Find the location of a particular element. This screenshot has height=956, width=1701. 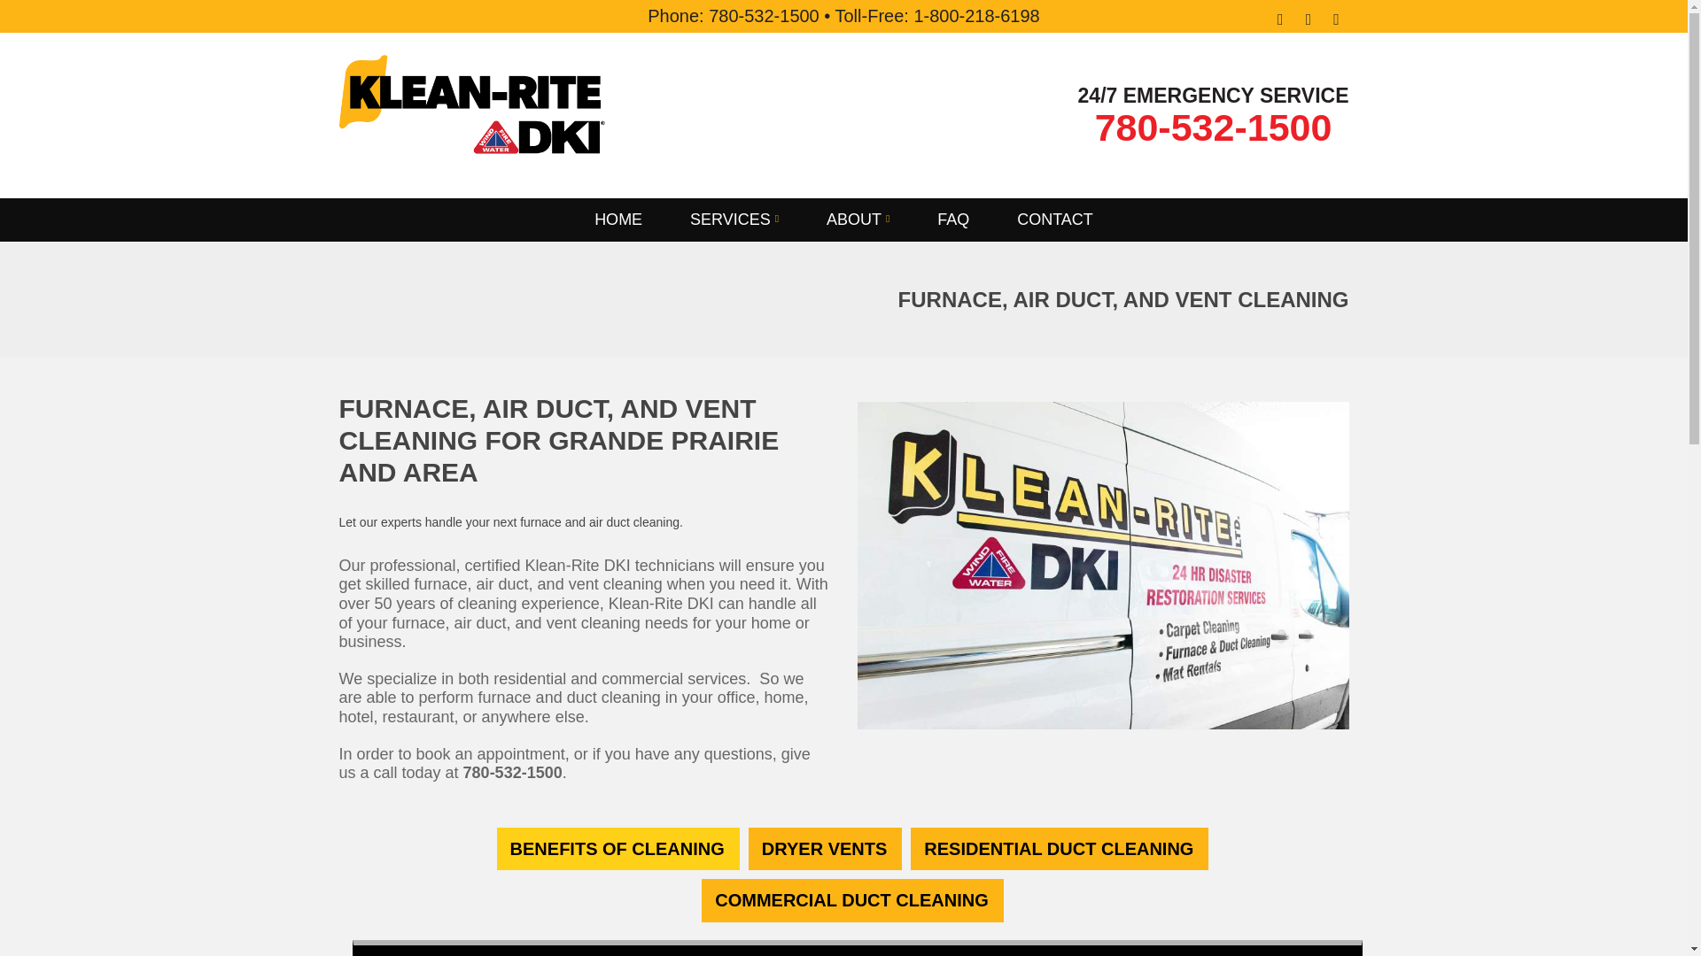

SERVICES is located at coordinates (734, 220).